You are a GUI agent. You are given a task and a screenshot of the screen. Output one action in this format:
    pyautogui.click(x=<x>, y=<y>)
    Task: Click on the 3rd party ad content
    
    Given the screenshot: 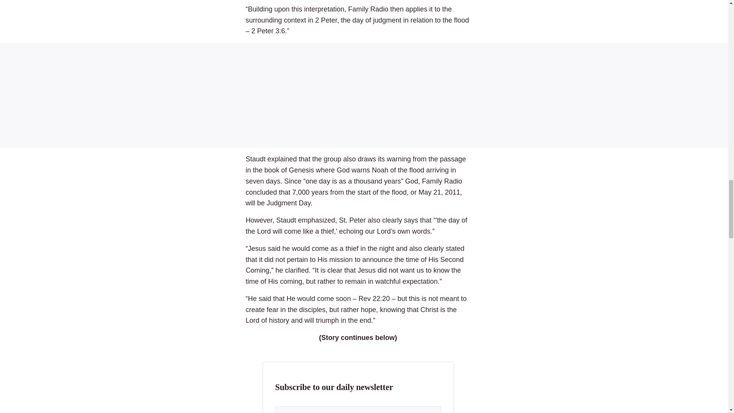 What is the action you would take?
    pyautogui.click(x=364, y=95)
    